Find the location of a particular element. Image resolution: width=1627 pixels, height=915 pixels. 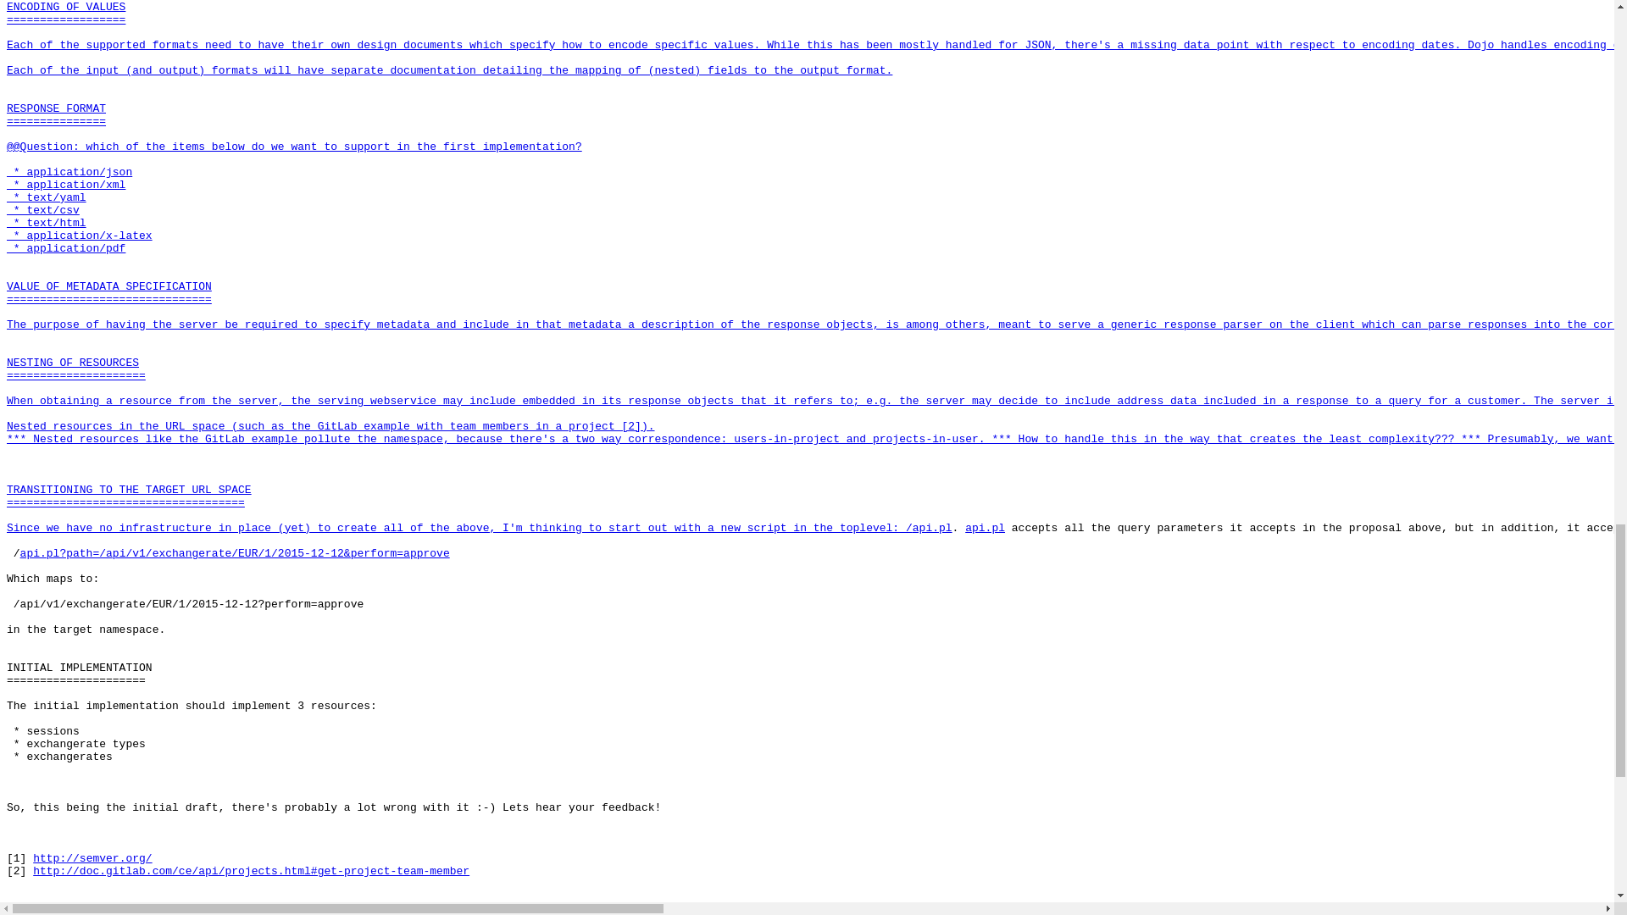

api.pl is located at coordinates (932, 527).